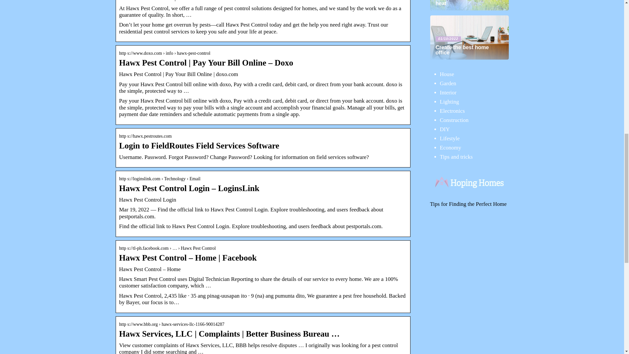 The image size is (629, 354). What do you see at coordinates (445, 129) in the screenshot?
I see `DIY` at bounding box center [445, 129].